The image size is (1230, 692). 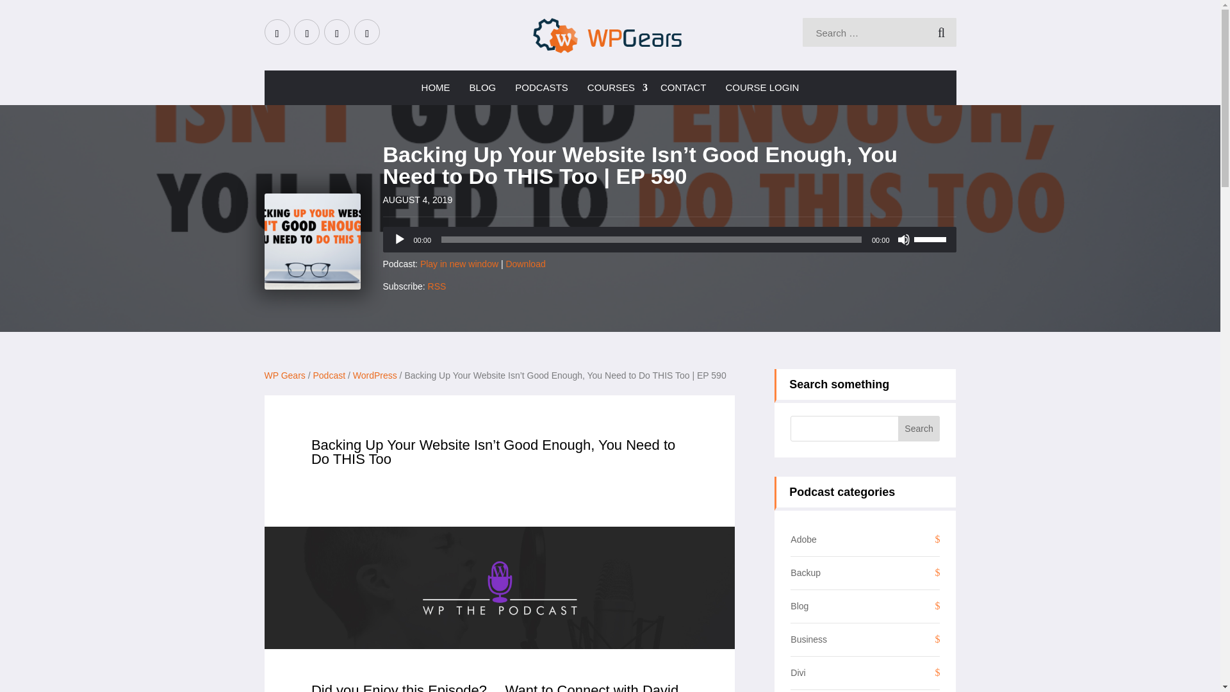 What do you see at coordinates (525, 264) in the screenshot?
I see `Download` at bounding box center [525, 264].